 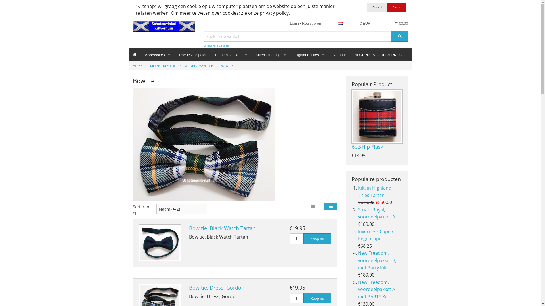 What do you see at coordinates (158, 75) in the screenshot?
I see `Kleding accesssoires` at bounding box center [158, 75].